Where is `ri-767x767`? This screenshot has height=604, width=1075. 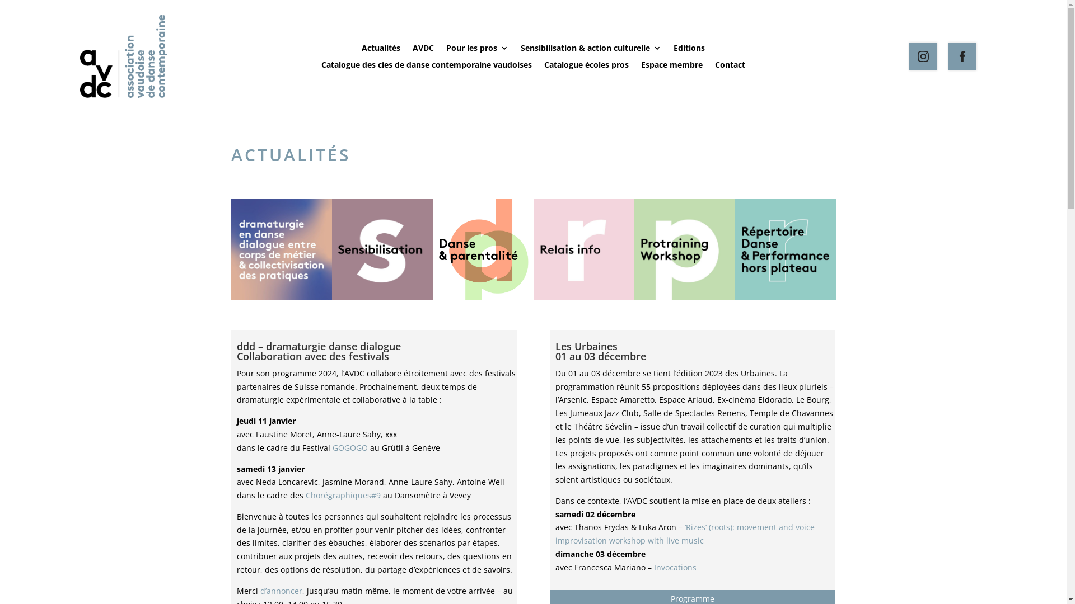
ri-767x767 is located at coordinates (583, 249).